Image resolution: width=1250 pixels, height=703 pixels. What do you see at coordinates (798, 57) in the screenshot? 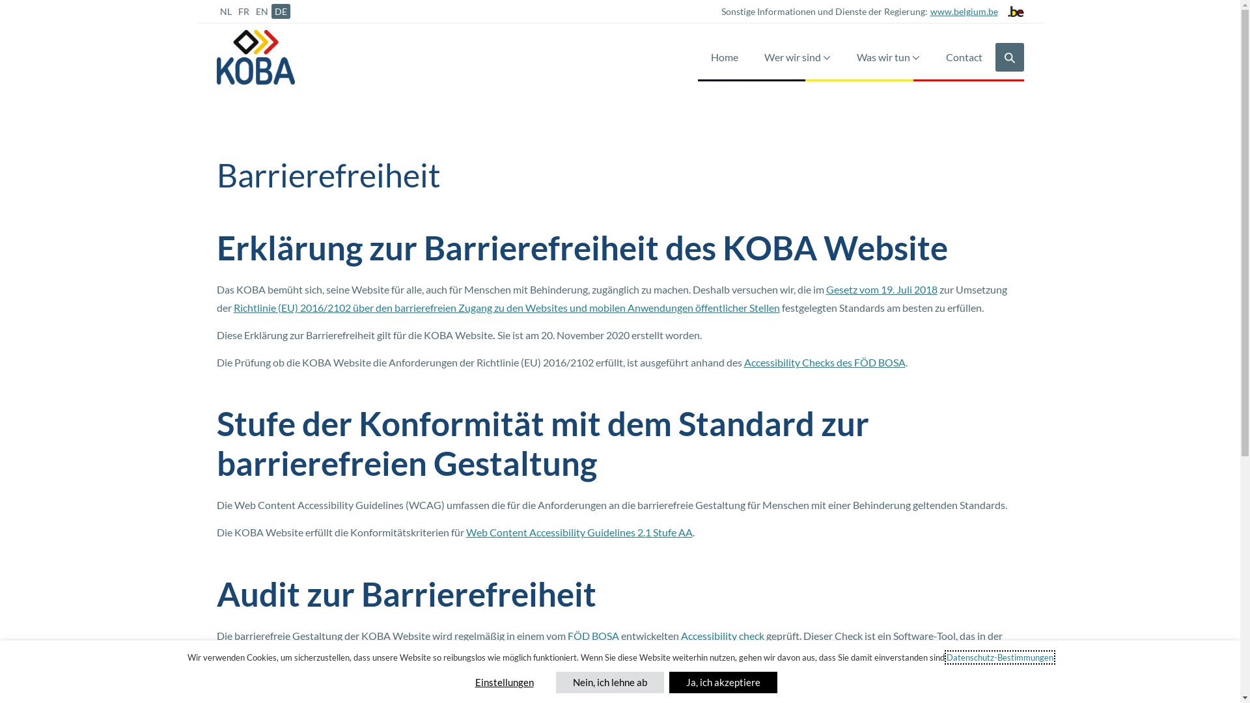
I see `Wer wir sind` at bounding box center [798, 57].